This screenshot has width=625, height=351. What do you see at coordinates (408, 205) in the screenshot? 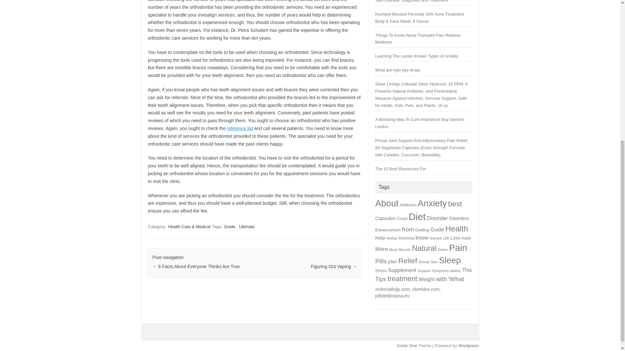
I see `Addiction` at bounding box center [408, 205].